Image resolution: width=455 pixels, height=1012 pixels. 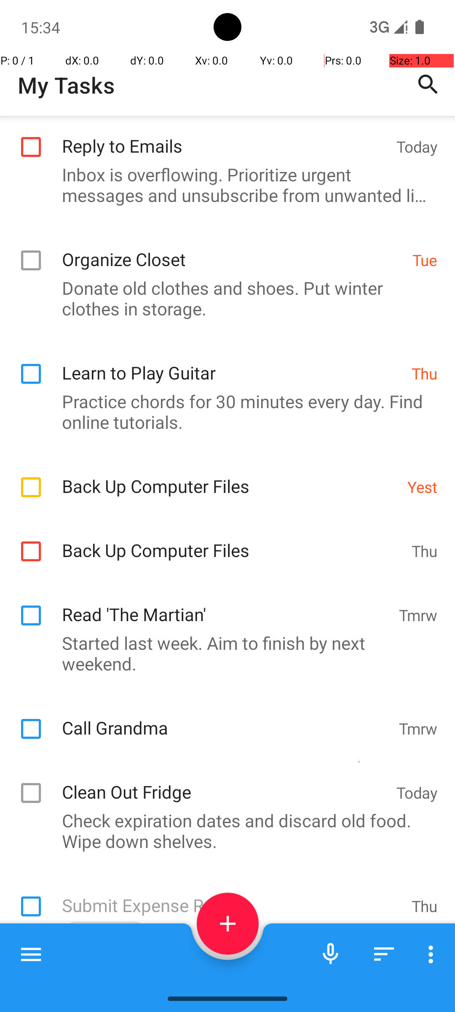 What do you see at coordinates (233, 363) in the screenshot?
I see `Learn to Play Guitar` at bounding box center [233, 363].